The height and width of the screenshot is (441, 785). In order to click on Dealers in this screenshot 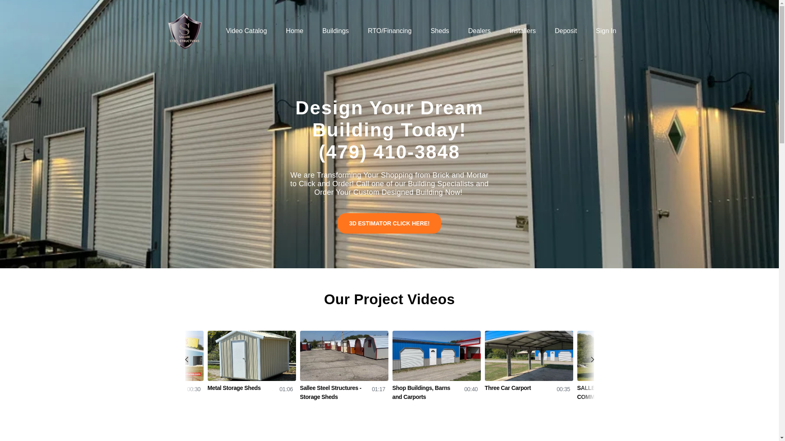, I will do `click(479, 31)`.